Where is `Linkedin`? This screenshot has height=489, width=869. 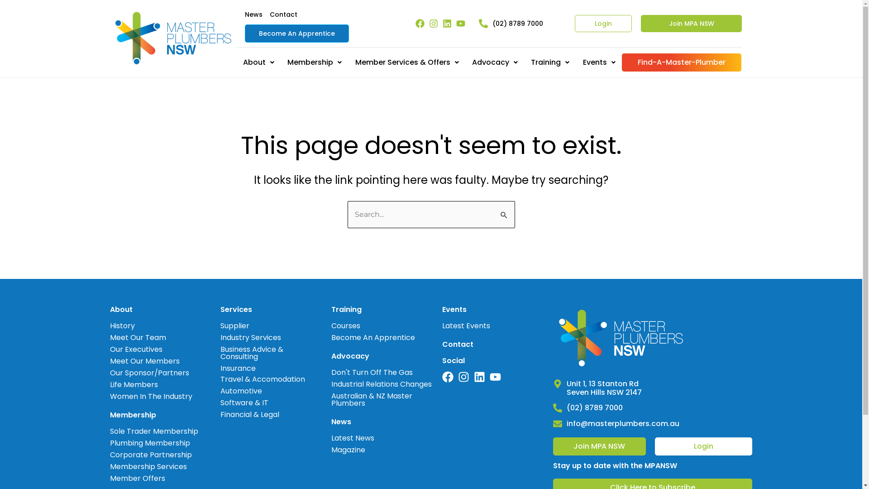
Linkedin is located at coordinates (480, 377).